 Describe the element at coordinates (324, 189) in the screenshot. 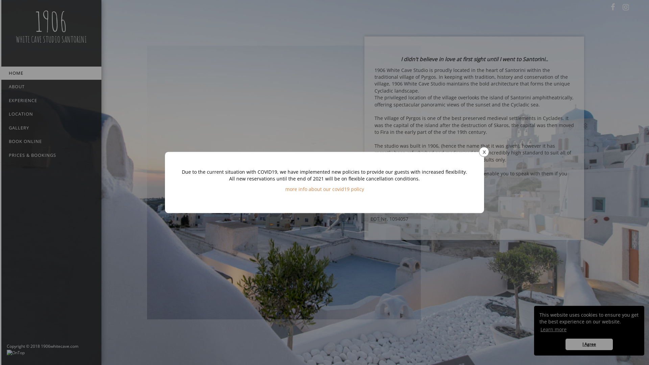

I see `more info about our covid19 policy` at that location.